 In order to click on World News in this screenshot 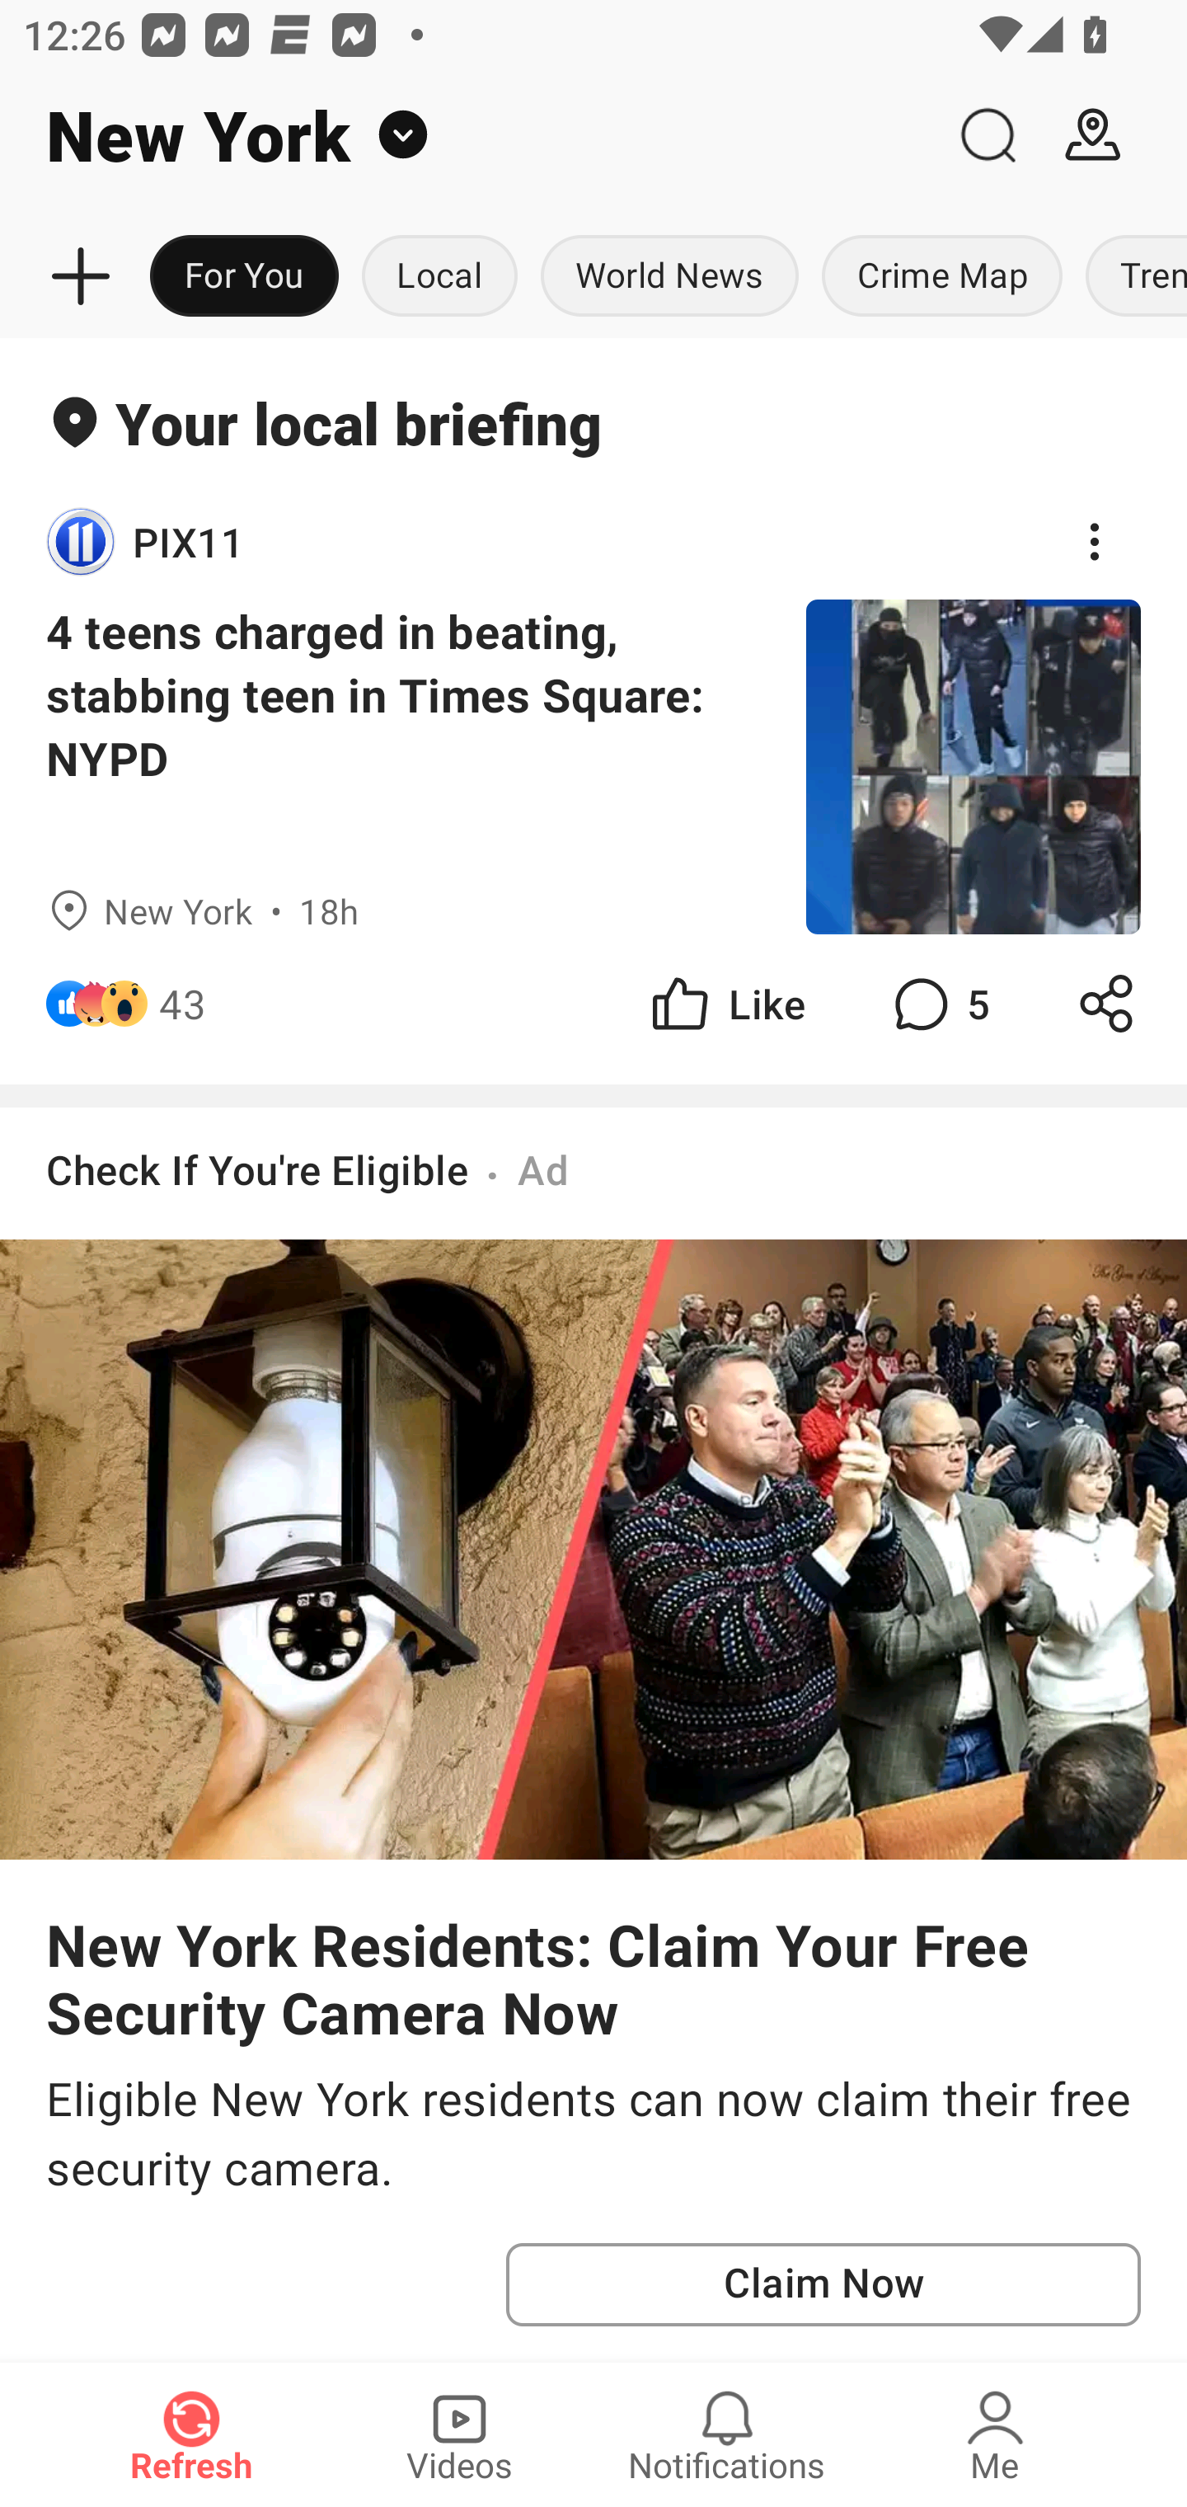, I will do `click(669, 277)`.